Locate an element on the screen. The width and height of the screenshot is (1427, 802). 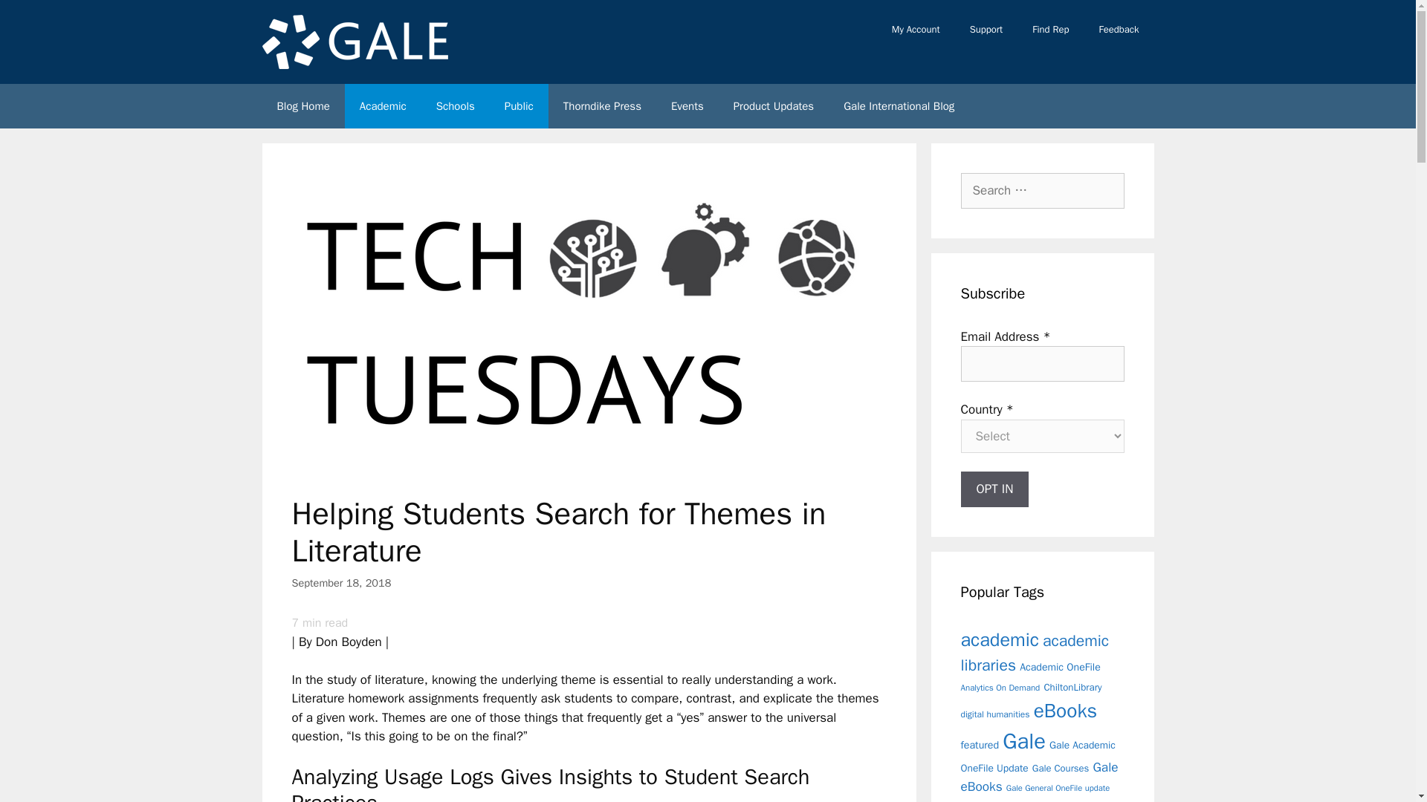
Blog Home is located at coordinates (302, 105).